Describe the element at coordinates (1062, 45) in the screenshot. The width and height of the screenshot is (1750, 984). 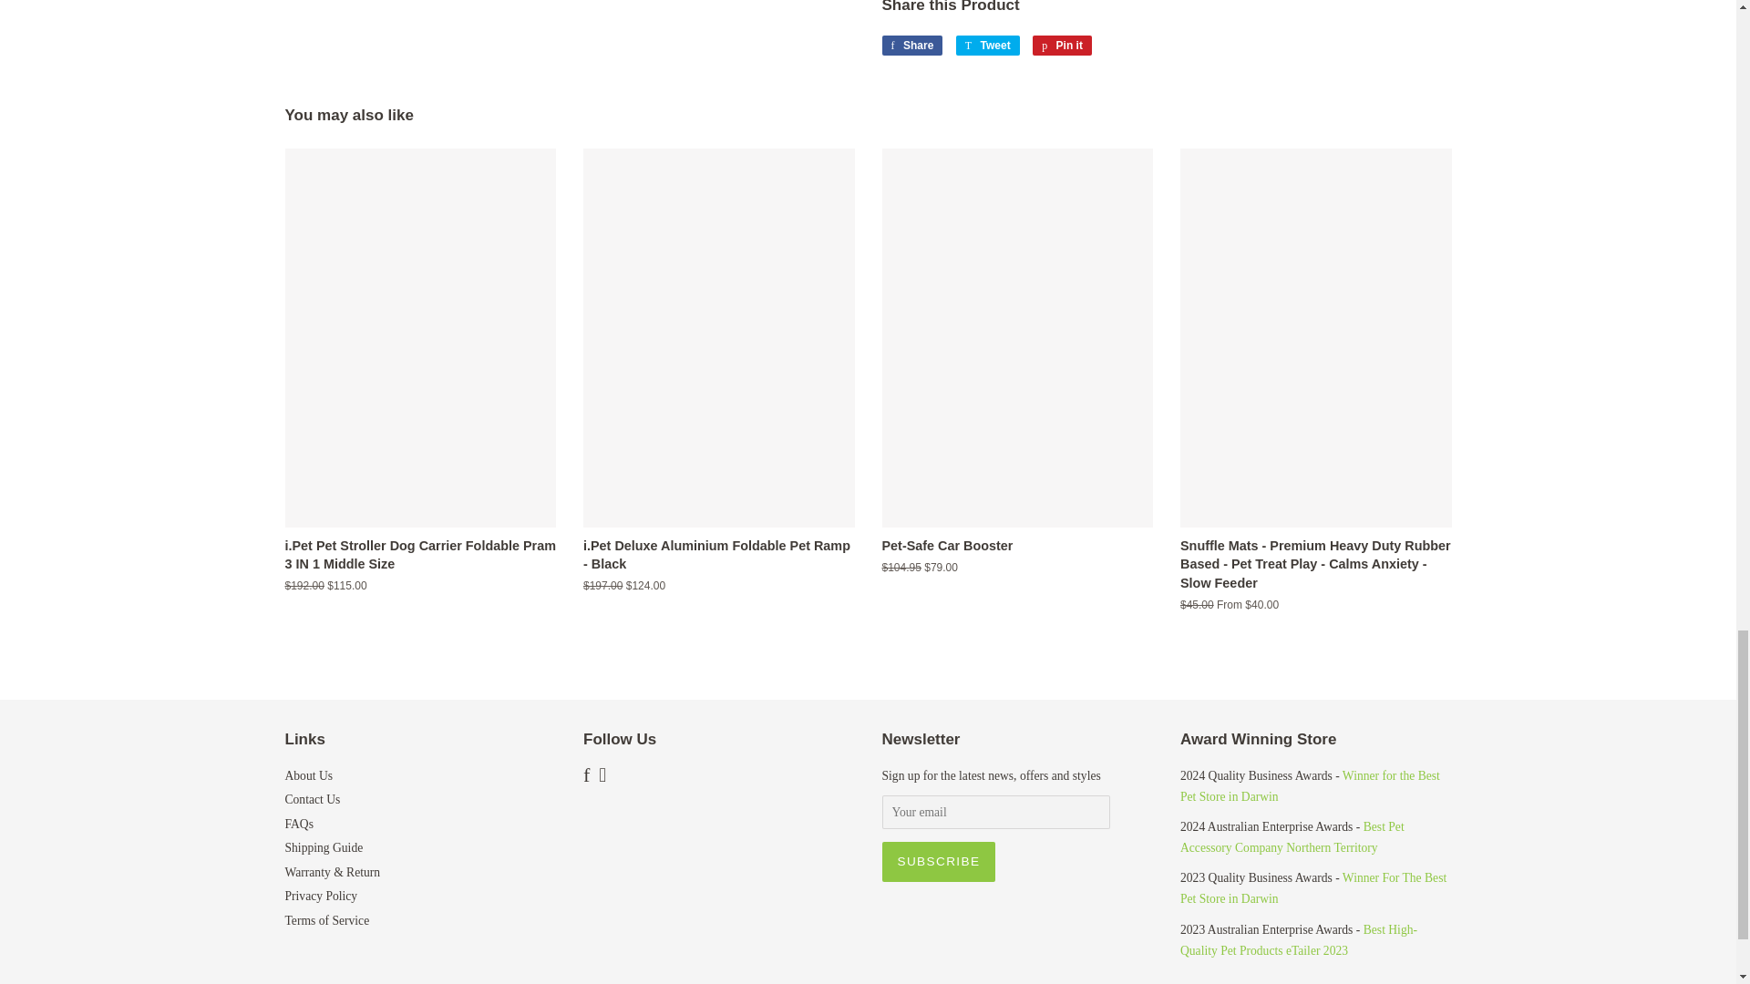
I see `Pin on Pinterest` at that location.